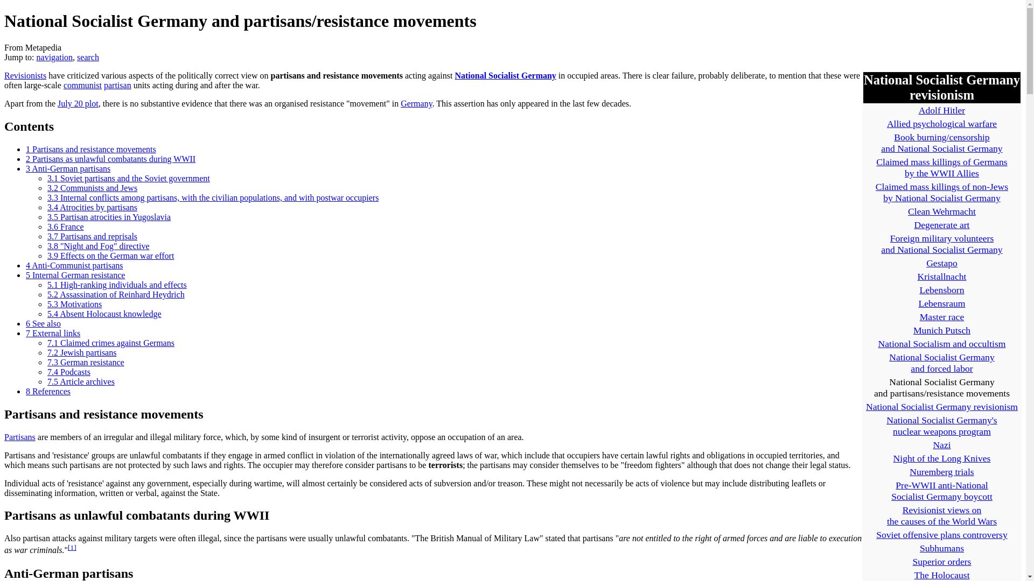 This screenshot has height=581, width=1034. Describe the element at coordinates (941, 124) in the screenshot. I see `Allied psychological warfare` at that location.